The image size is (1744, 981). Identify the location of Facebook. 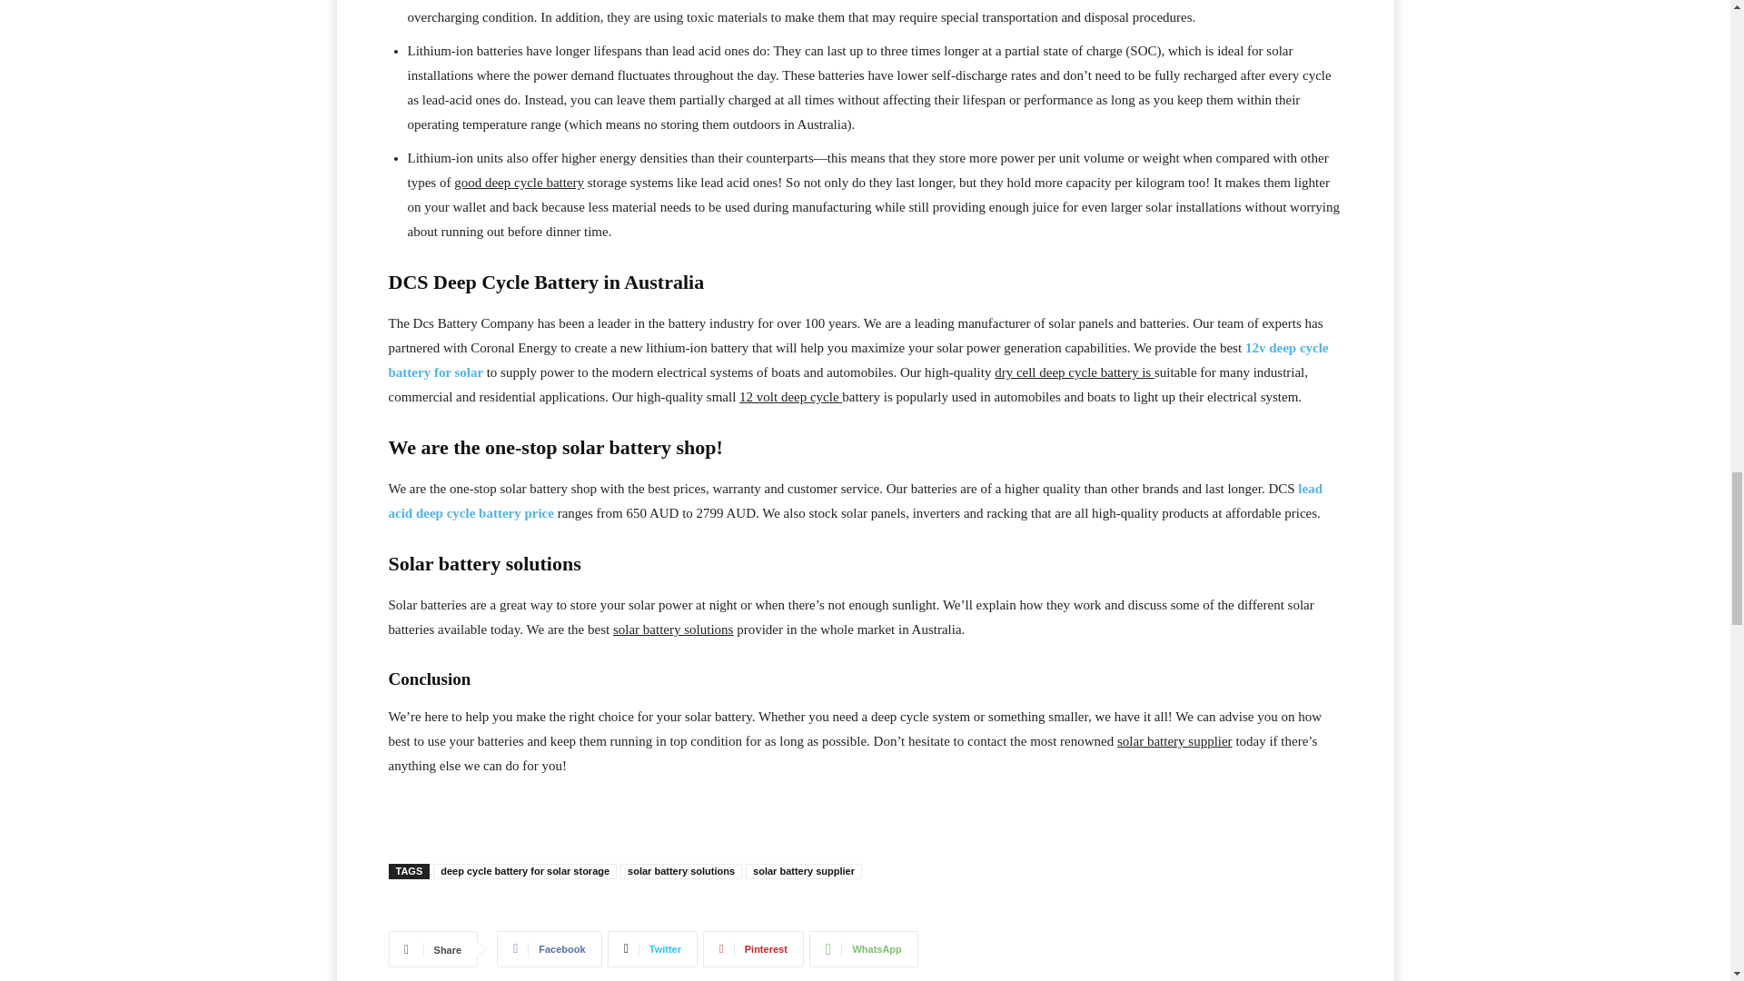
(549, 948).